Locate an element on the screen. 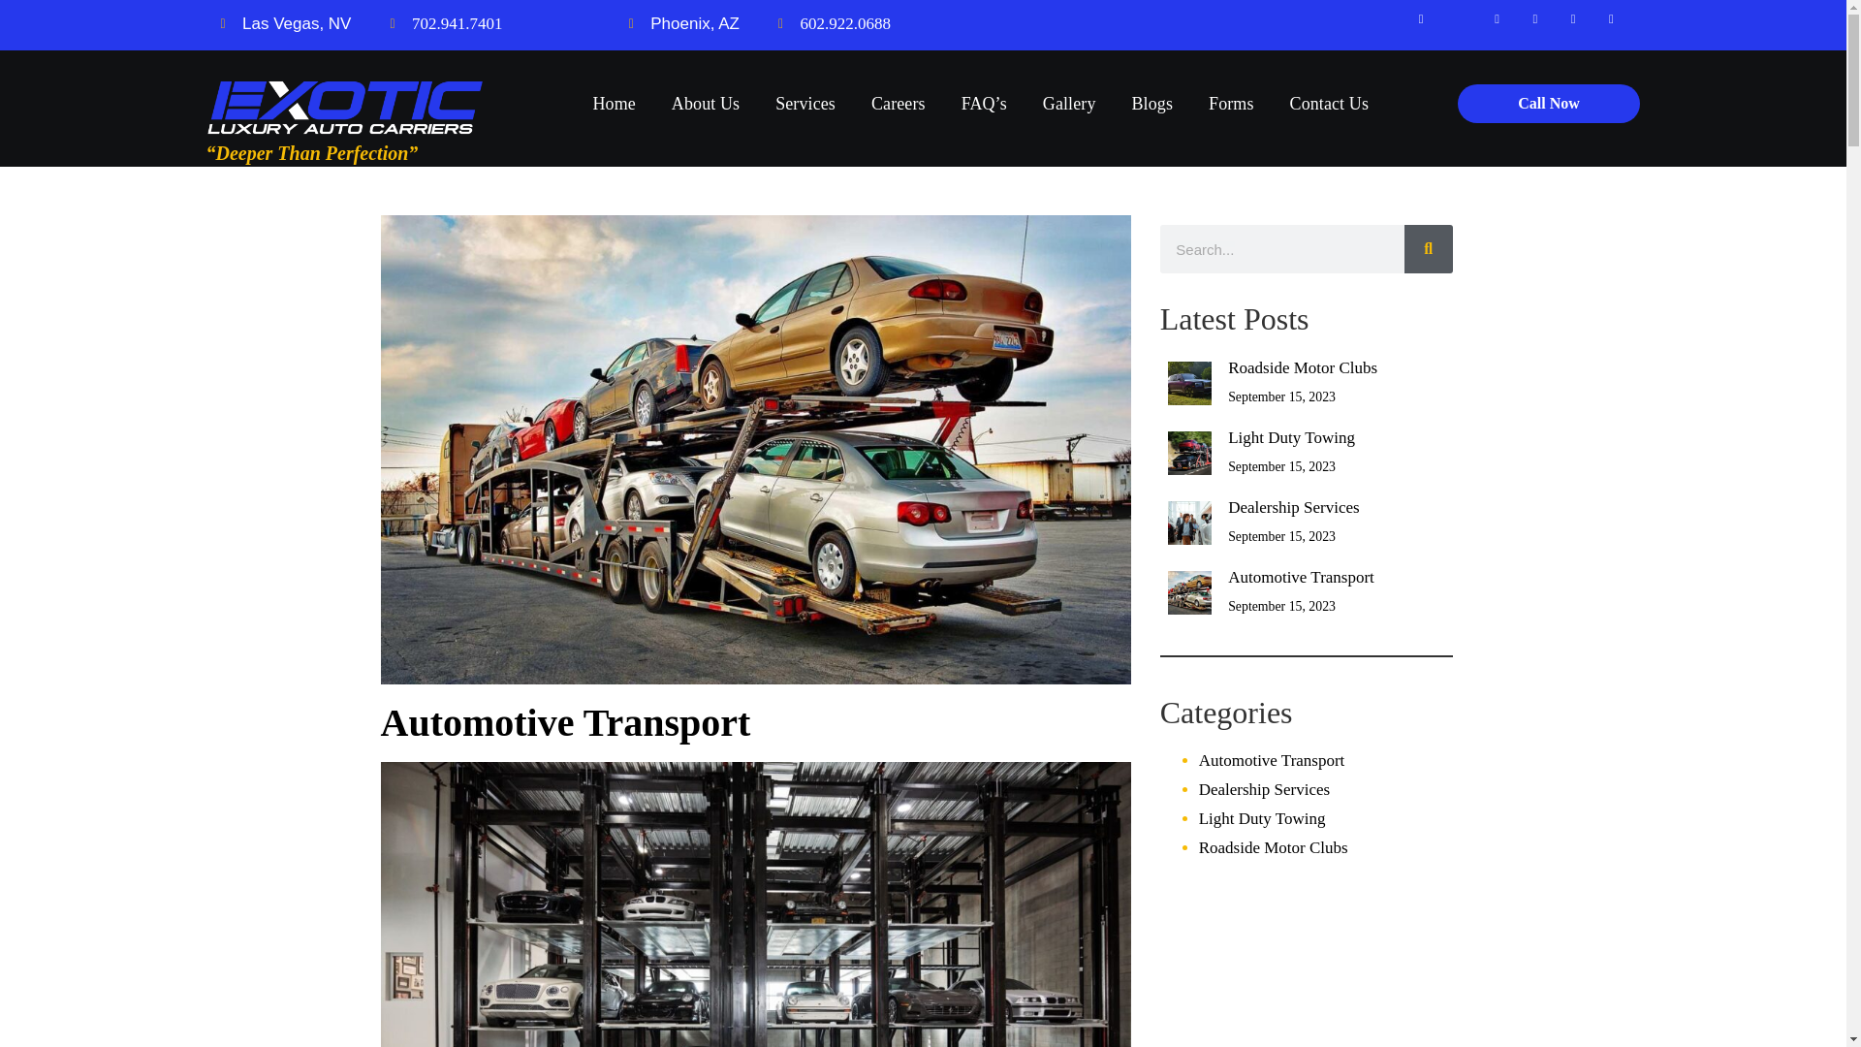 The image size is (1861, 1047). 602.922.0688 is located at coordinates (834, 23).